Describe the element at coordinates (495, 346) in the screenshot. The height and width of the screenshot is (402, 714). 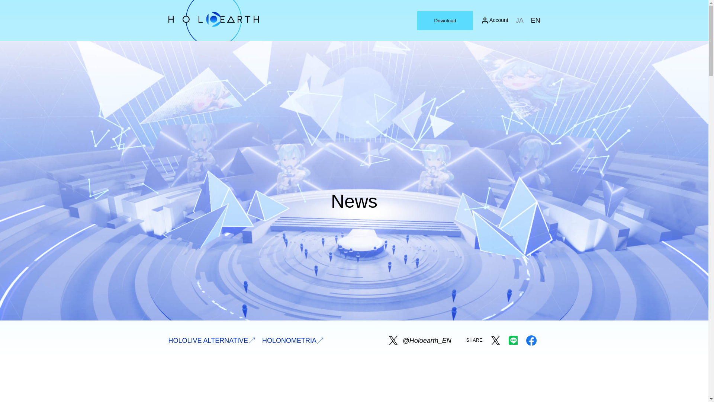
I see `X` at that location.